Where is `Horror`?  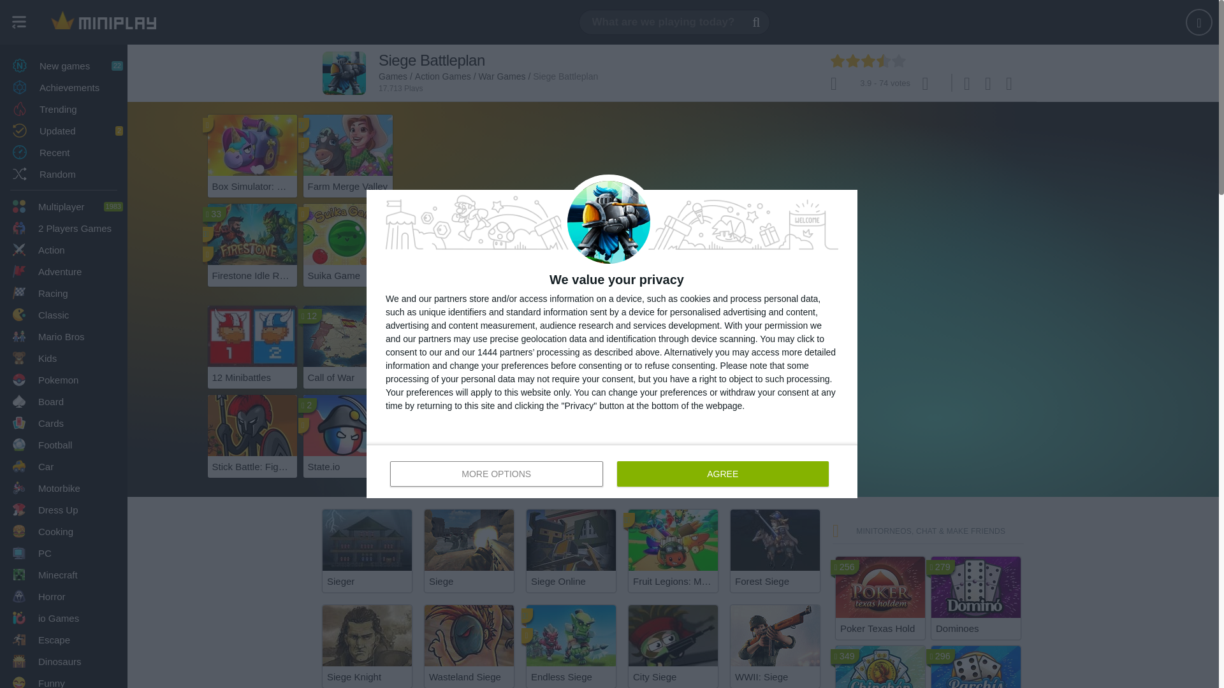
Horror is located at coordinates (64, 596).